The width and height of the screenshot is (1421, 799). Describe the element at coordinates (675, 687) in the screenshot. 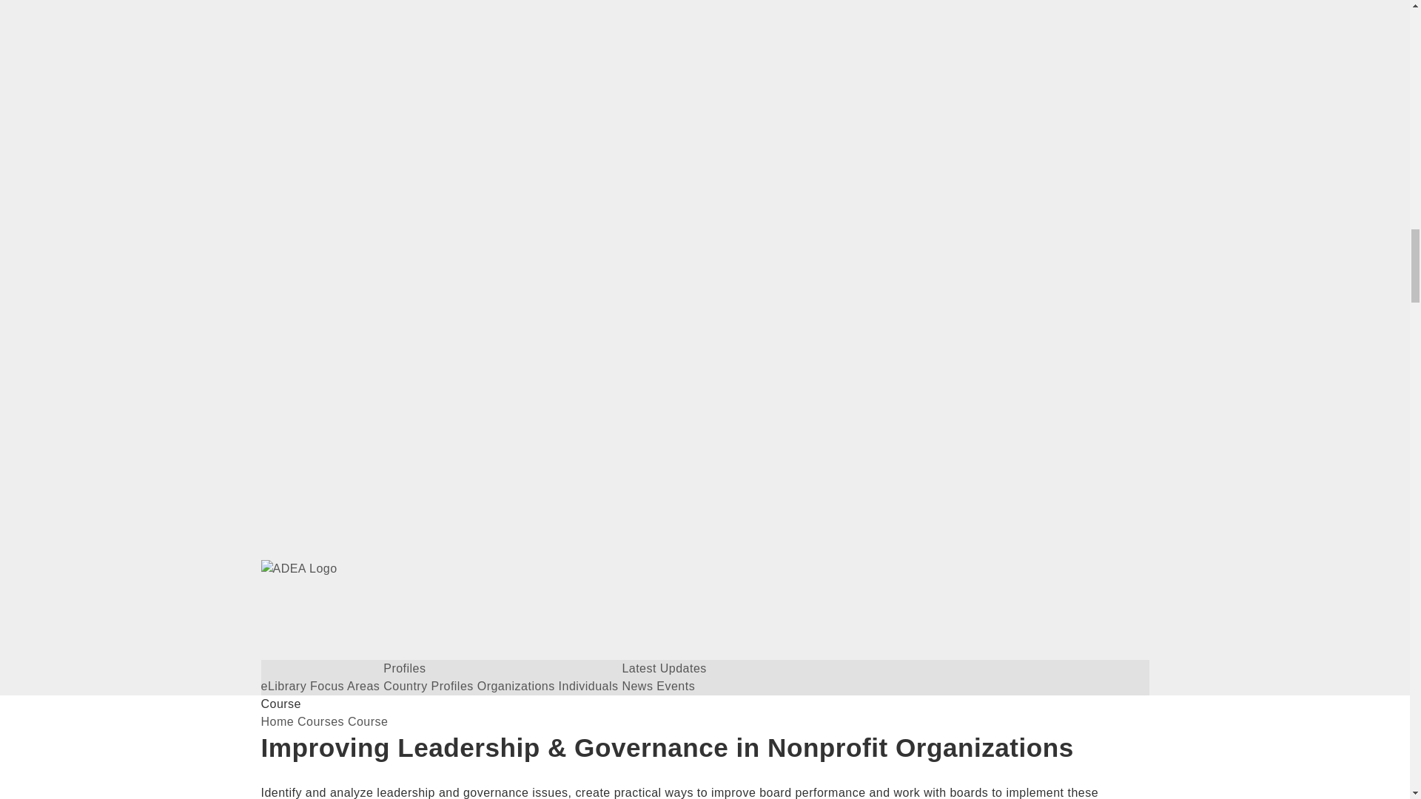

I see `Events` at that location.